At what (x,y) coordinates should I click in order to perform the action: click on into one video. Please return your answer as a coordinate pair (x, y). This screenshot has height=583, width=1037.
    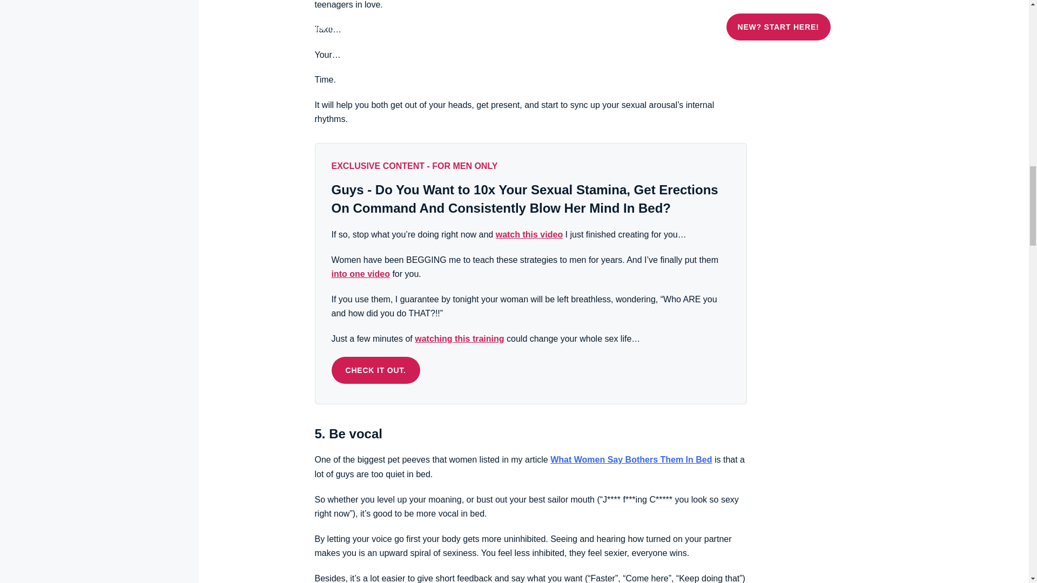
    Looking at the image, I should click on (361, 274).